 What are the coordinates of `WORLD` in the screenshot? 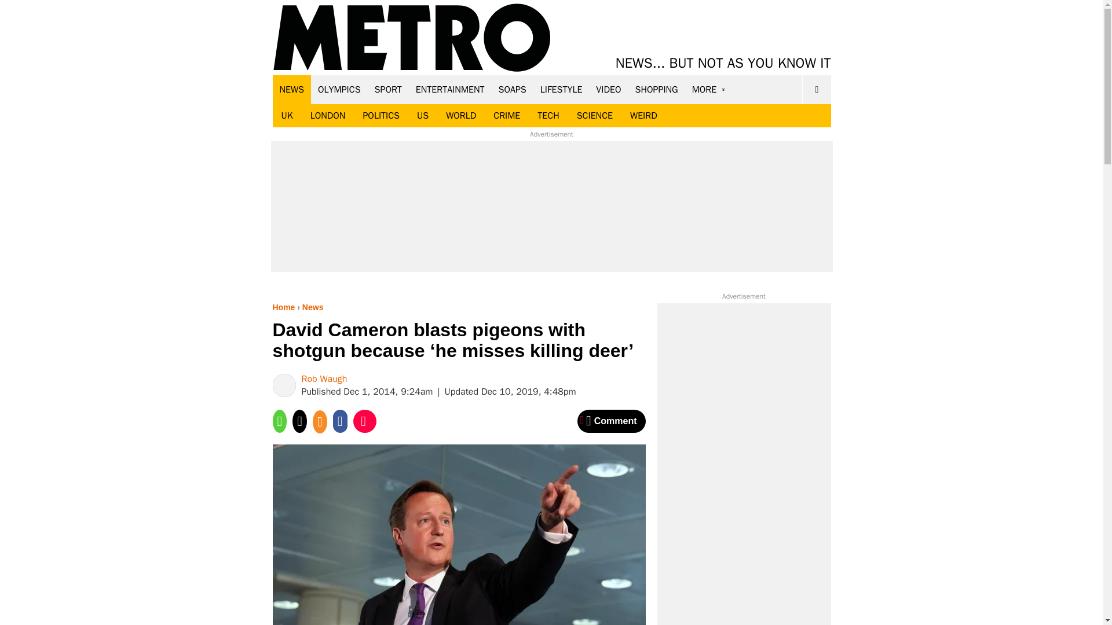 It's located at (461, 116).